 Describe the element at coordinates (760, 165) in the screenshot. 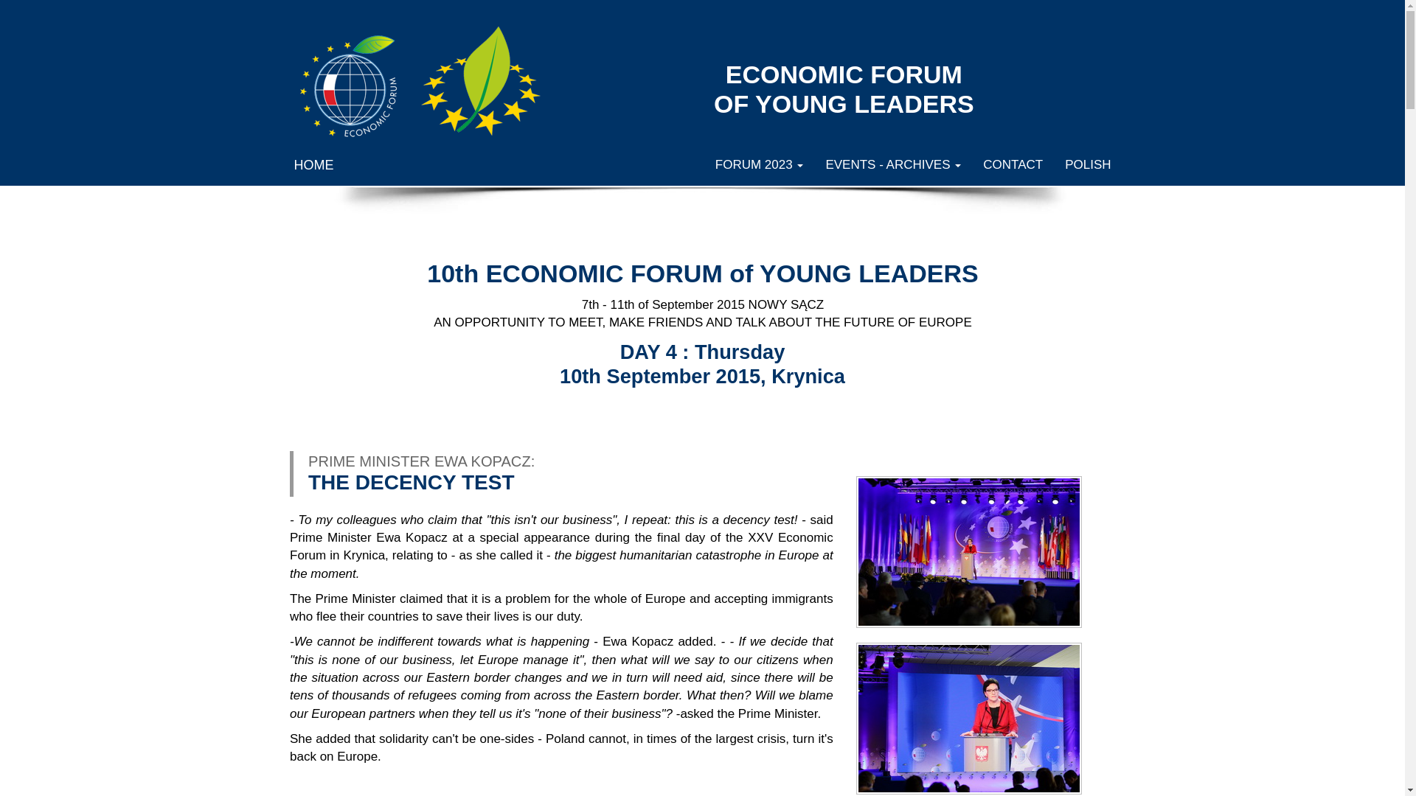

I see `FORUM 2023` at that location.